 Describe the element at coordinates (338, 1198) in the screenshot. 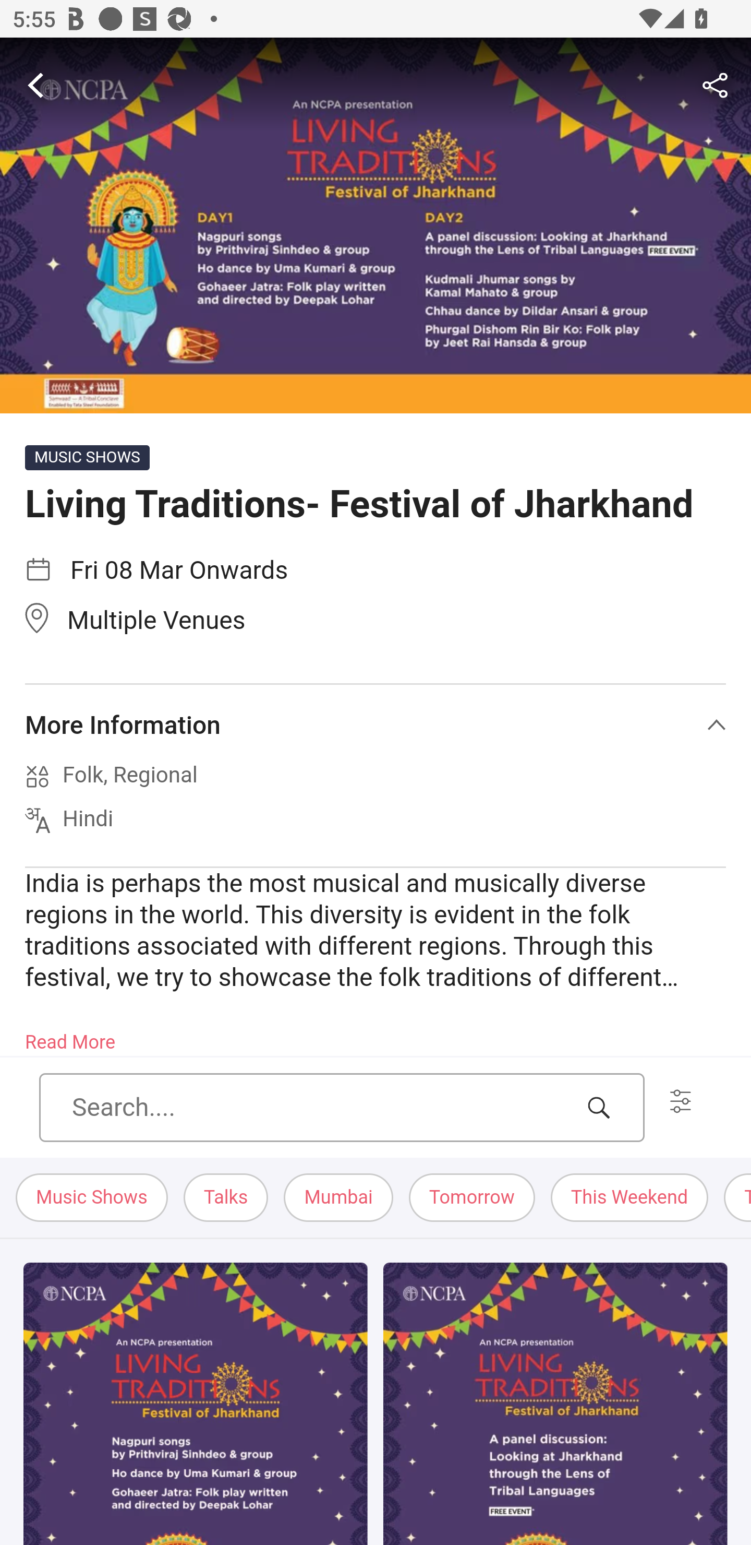

I see `Mumbai` at that location.